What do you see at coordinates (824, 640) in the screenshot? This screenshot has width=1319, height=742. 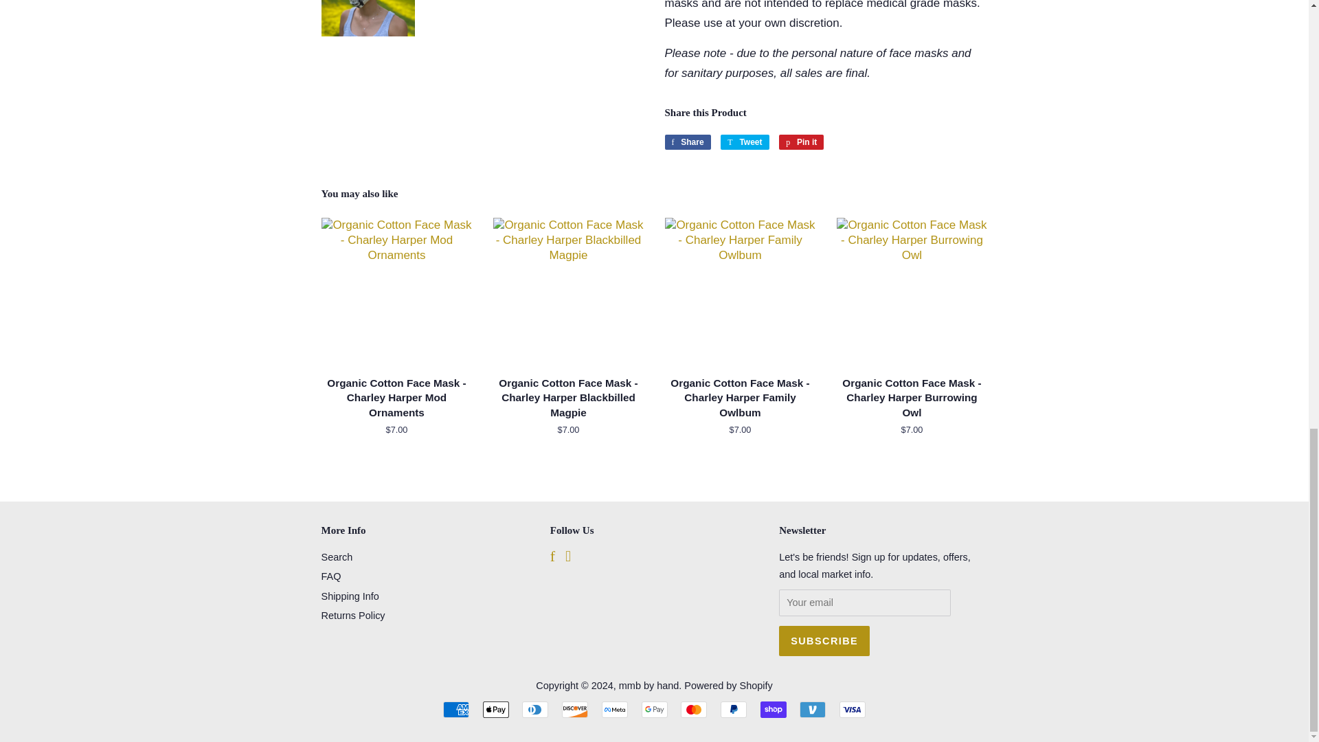 I see `Subscribe` at bounding box center [824, 640].